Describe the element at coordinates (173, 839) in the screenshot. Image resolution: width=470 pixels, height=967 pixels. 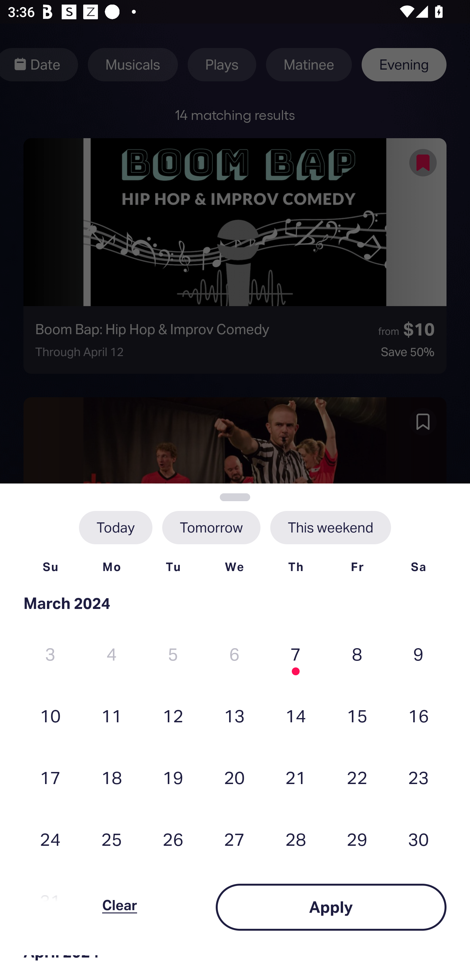
I see `26` at that location.